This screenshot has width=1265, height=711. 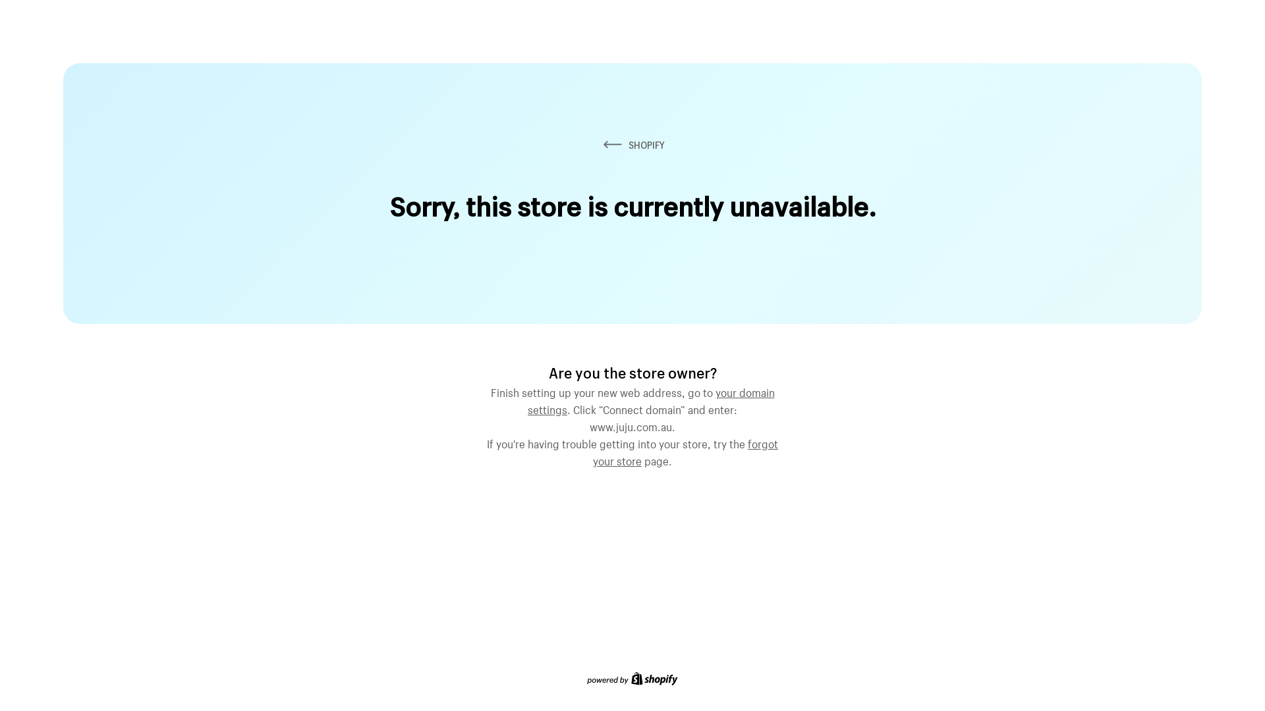 What do you see at coordinates (685, 451) in the screenshot?
I see `forgot your store` at bounding box center [685, 451].